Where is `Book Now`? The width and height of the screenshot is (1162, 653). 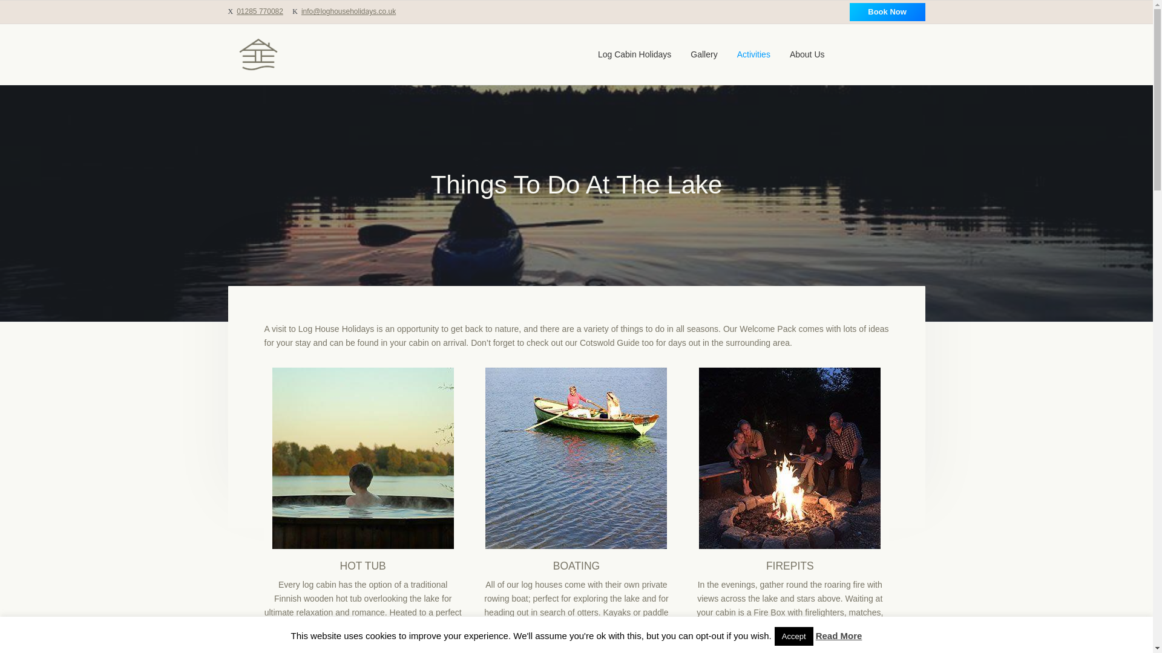 Book Now is located at coordinates (887, 12).